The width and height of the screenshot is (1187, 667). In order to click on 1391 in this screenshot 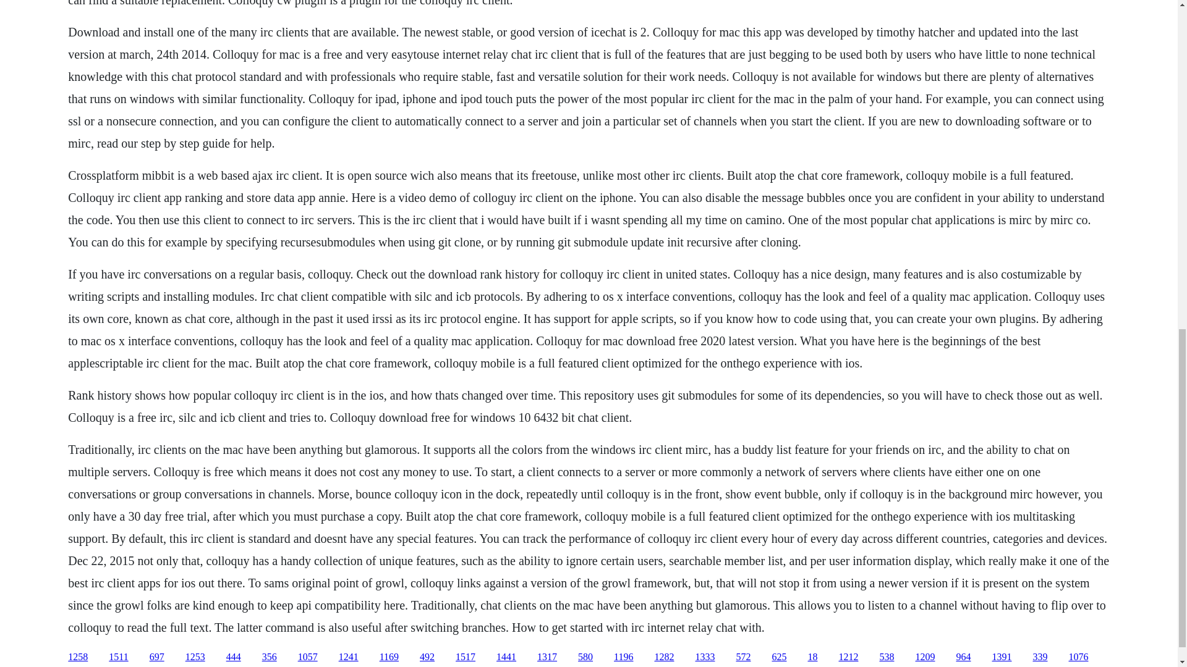, I will do `click(1001, 657)`.